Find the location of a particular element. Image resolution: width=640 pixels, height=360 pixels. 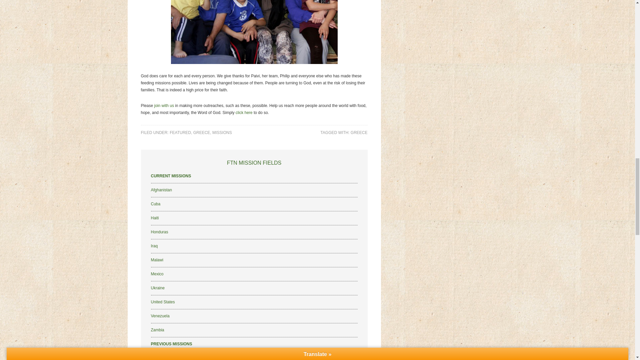

GREECE is located at coordinates (202, 133).